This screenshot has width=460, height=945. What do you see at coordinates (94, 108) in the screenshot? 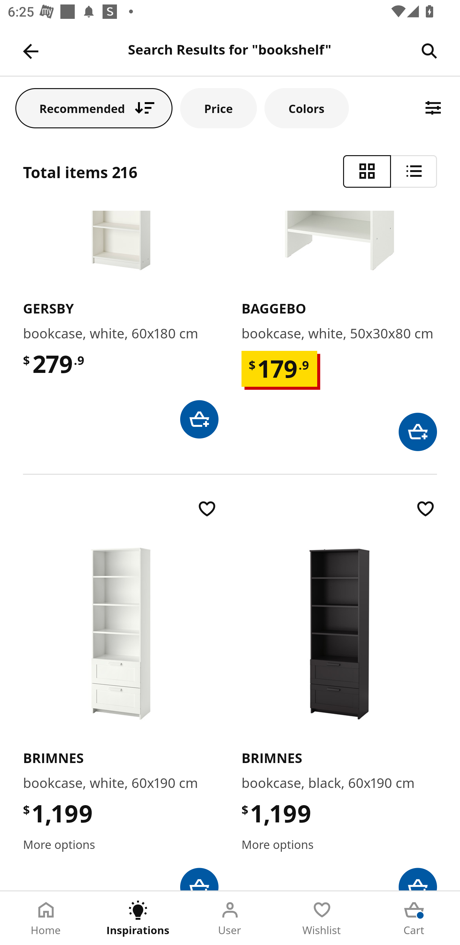
I see `Recommended` at bounding box center [94, 108].